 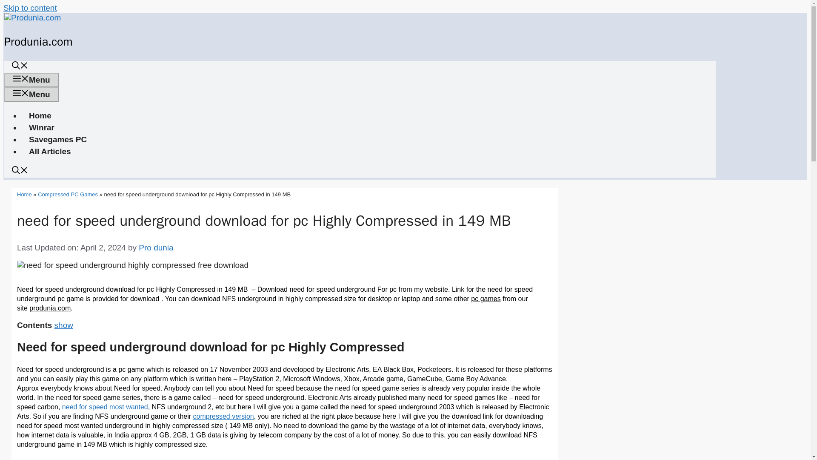 I want to click on Skip to content, so click(x=30, y=8).